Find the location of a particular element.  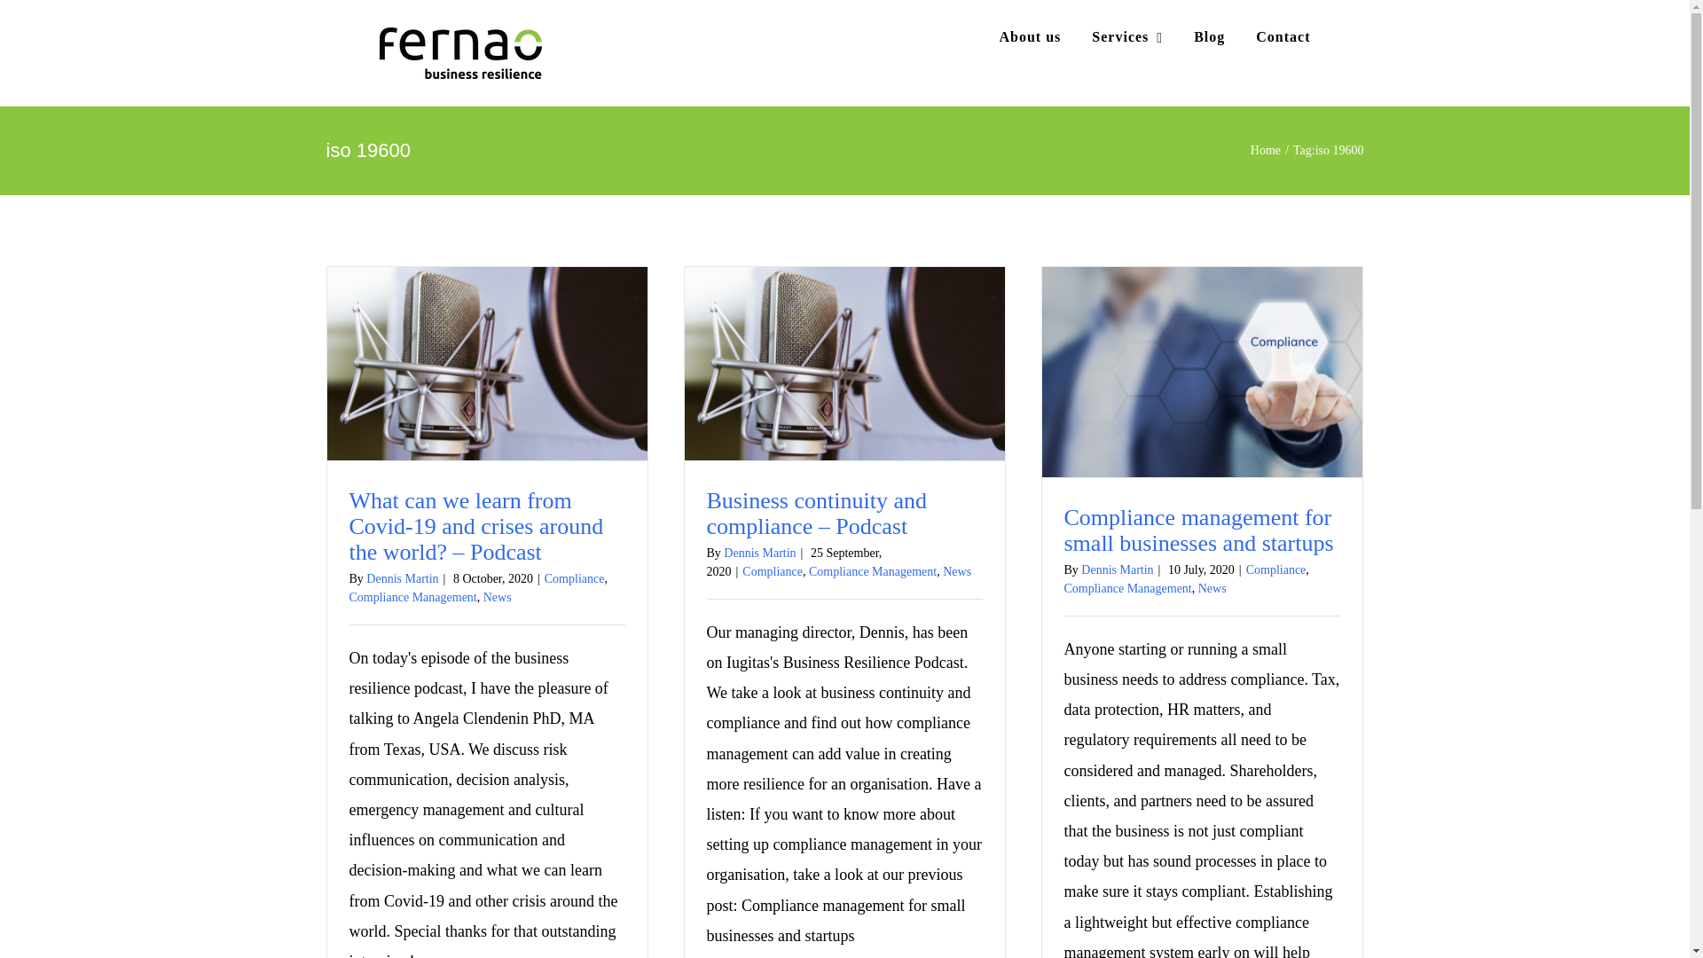

News is located at coordinates (498, 598).